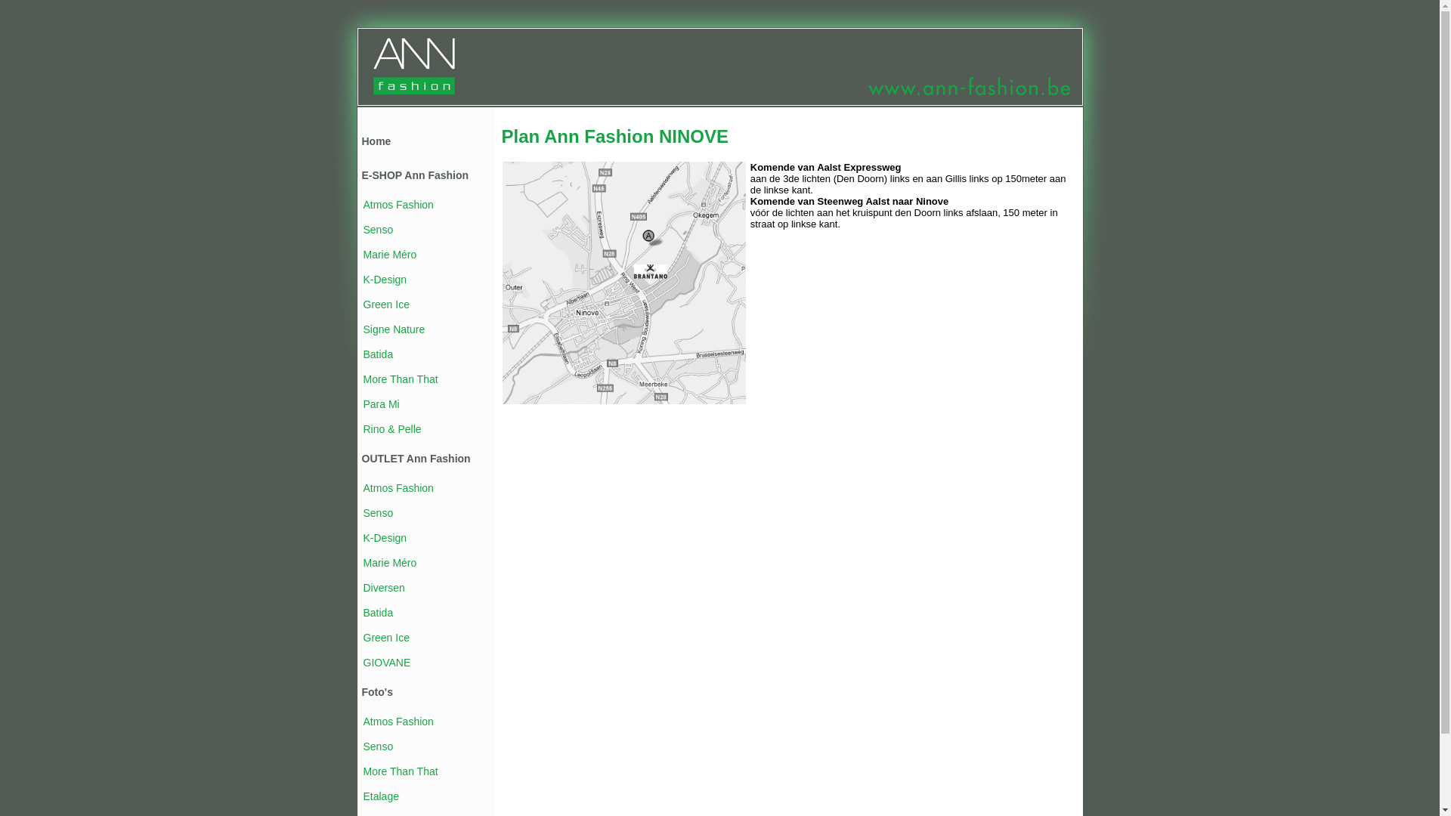 The height and width of the screenshot is (816, 1451). What do you see at coordinates (401, 771) in the screenshot?
I see `More Than That` at bounding box center [401, 771].